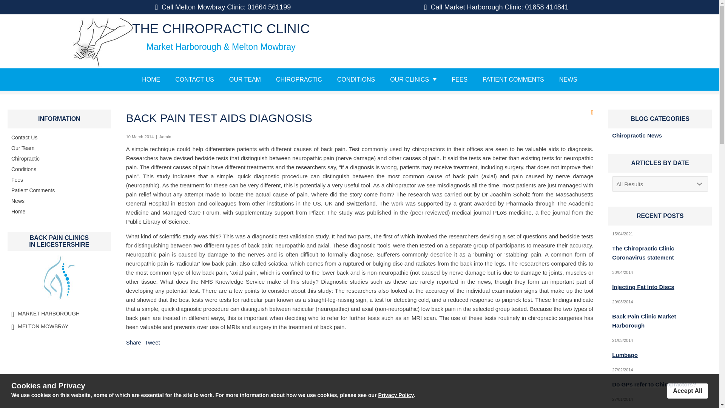 This screenshot has width=725, height=408. What do you see at coordinates (699, 87) in the screenshot?
I see `Do GPs refer to Chiropractors?` at bounding box center [699, 87].